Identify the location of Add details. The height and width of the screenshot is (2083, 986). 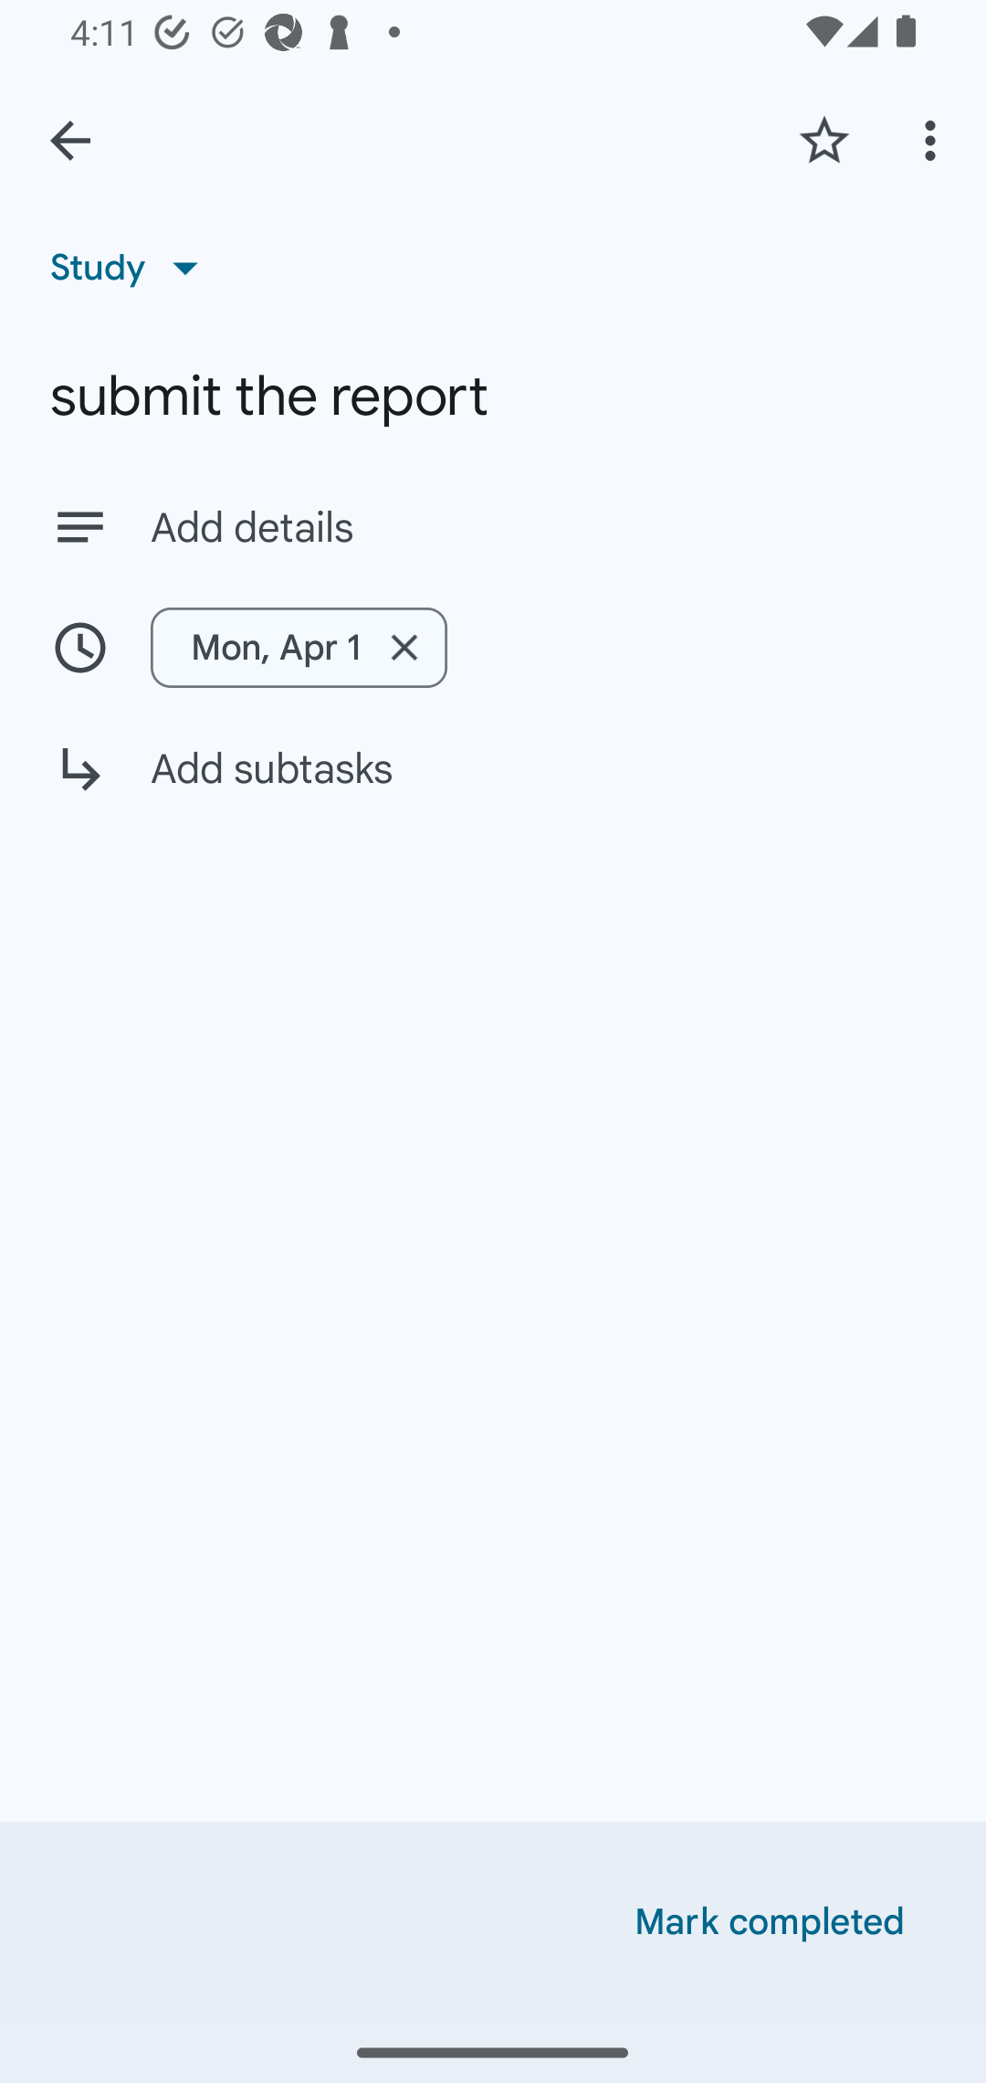
(542, 528).